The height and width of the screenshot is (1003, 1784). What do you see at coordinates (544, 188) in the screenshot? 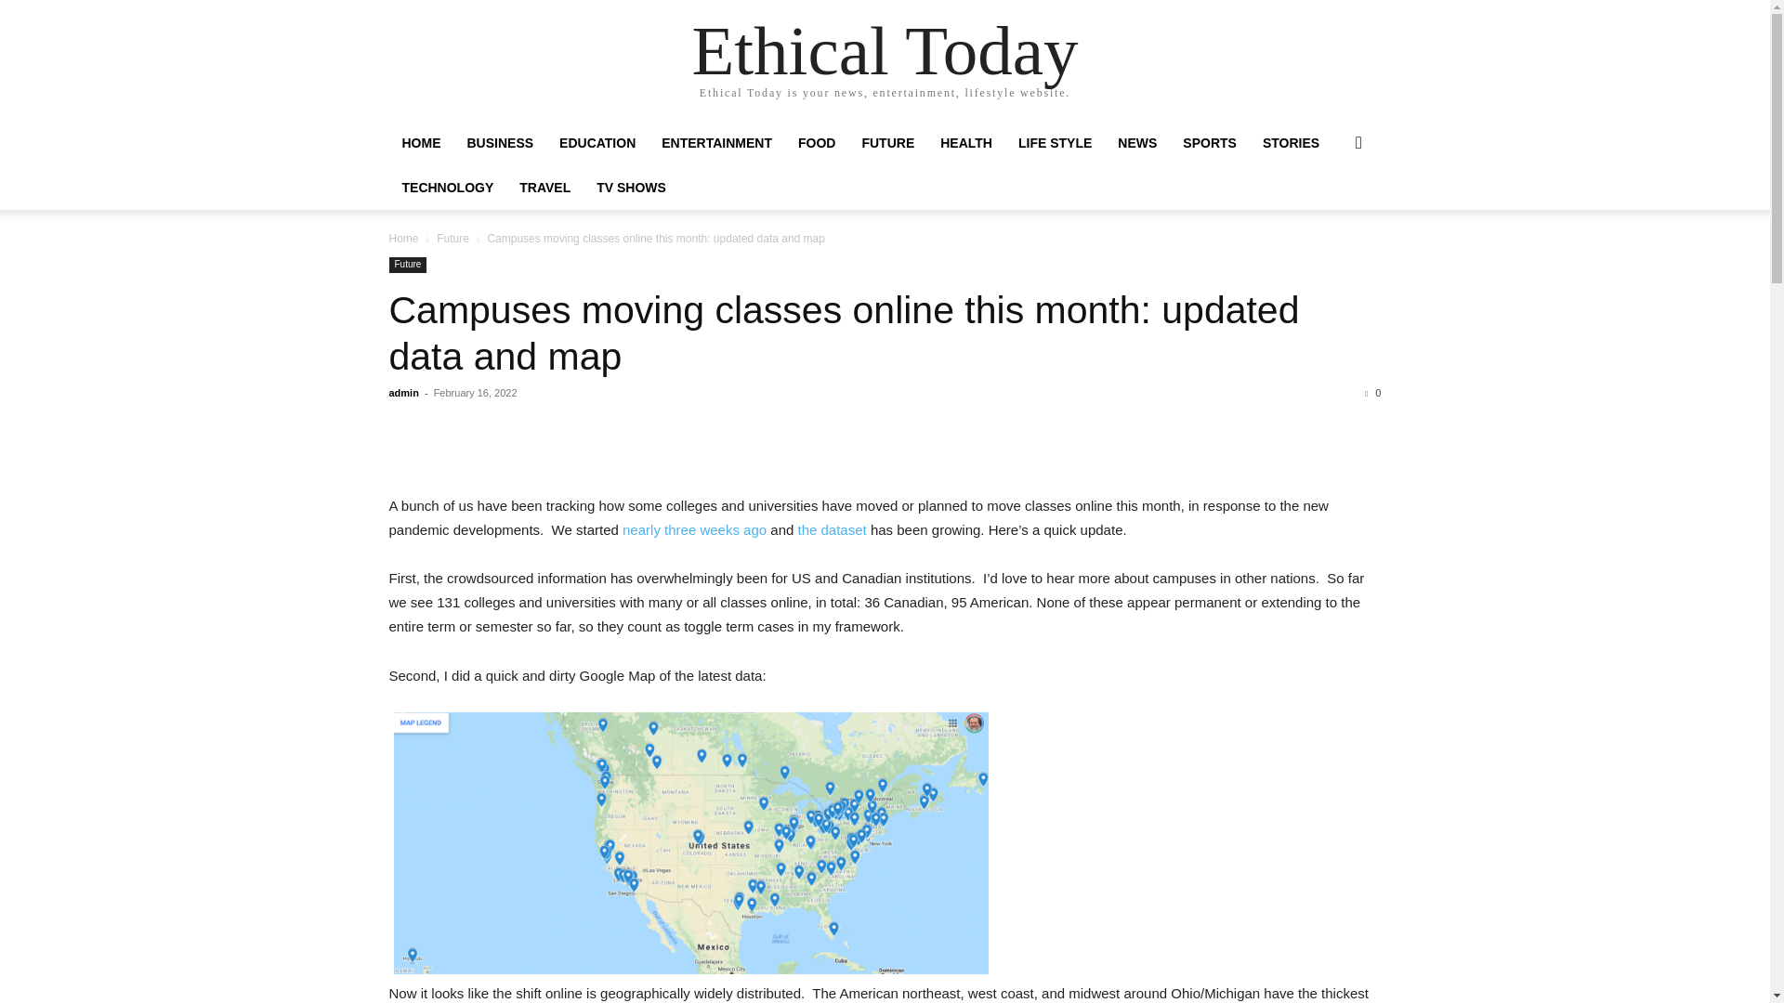
I see `TRAVEL` at bounding box center [544, 188].